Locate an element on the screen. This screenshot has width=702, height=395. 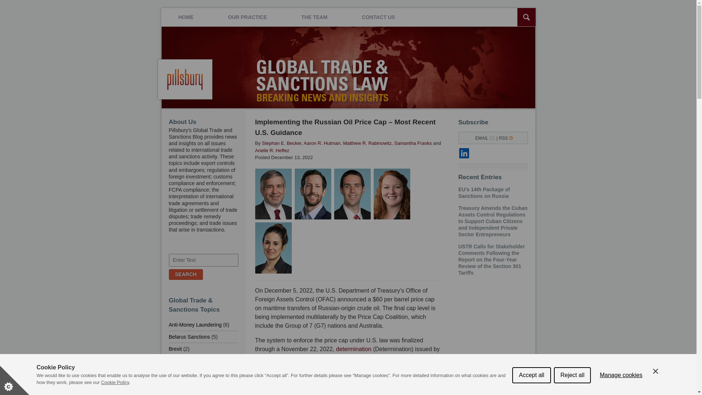
Stephan E. Becker is located at coordinates (392, 194).